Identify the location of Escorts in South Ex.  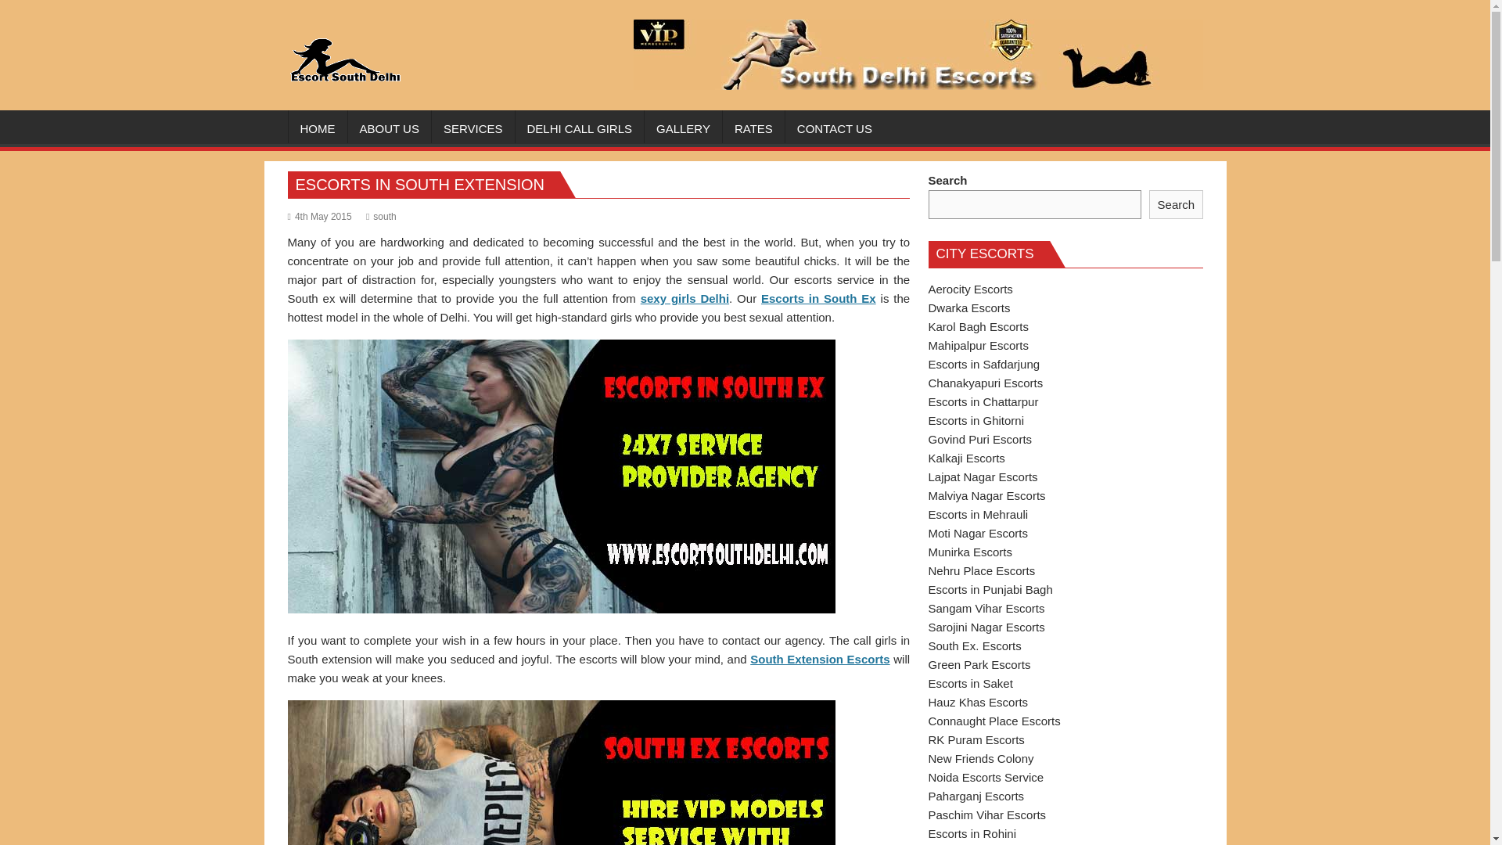
(818, 297).